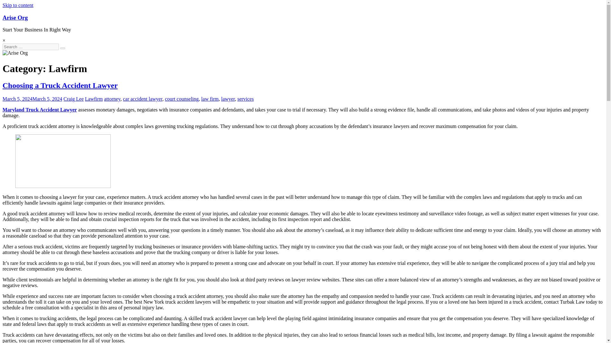 The height and width of the screenshot is (343, 611). What do you see at coordinates (18, 5) in the screenshot?
I see `Skip to content` at bounding box center [18, 5].